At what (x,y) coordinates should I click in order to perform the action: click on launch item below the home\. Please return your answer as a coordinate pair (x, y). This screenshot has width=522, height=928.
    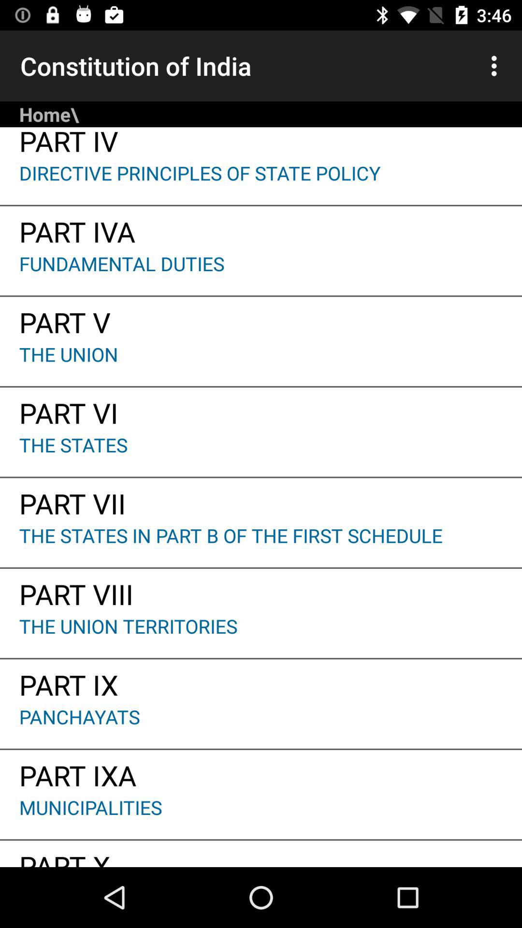
    Looking at the image, I should click on (261, 144).